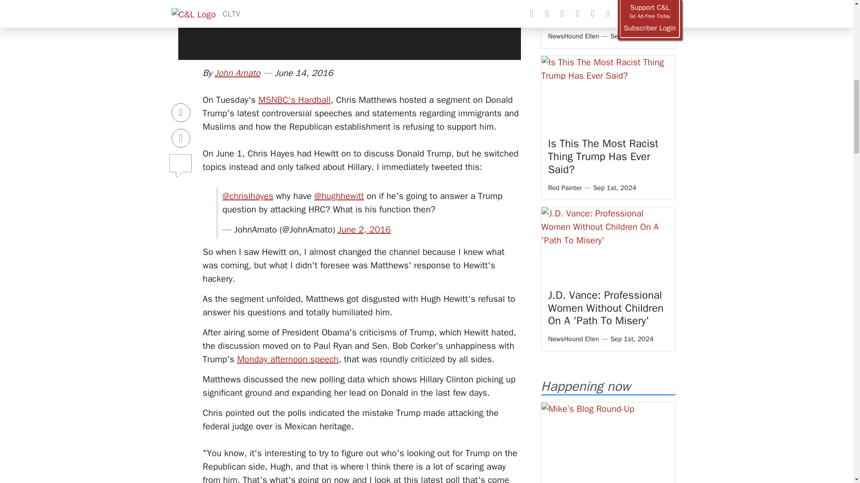  Describe the element at coordinates (181, 114) in the screenshot. I see `Share on Twitter` at that location.